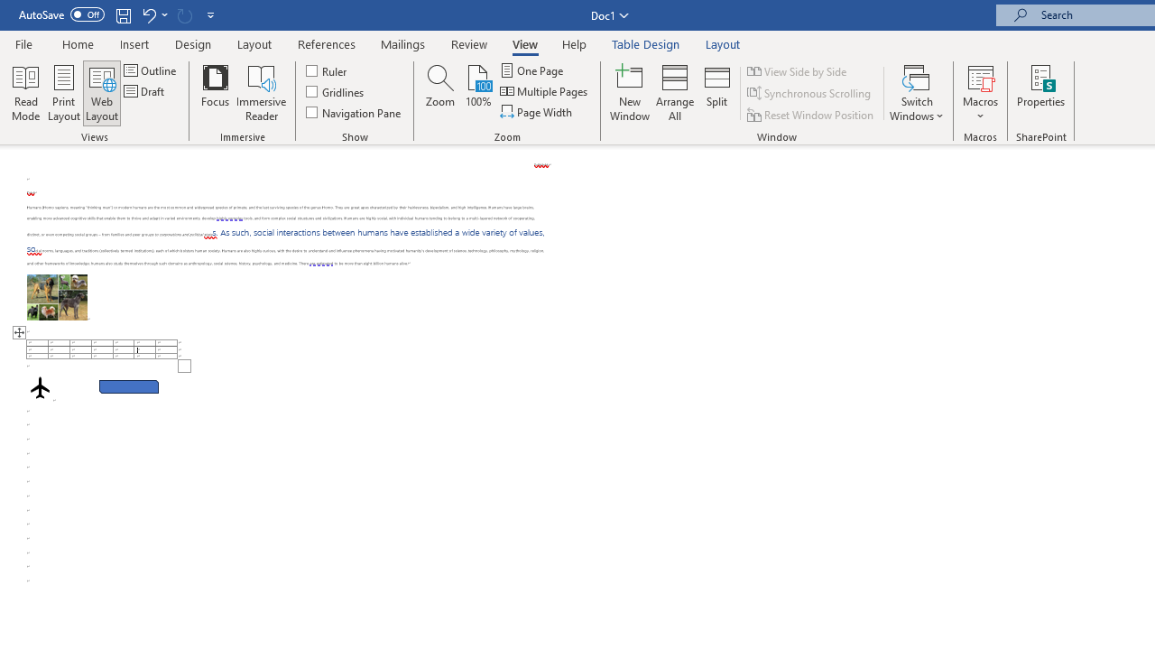  I want to click on Properties, so click(1041, 92).